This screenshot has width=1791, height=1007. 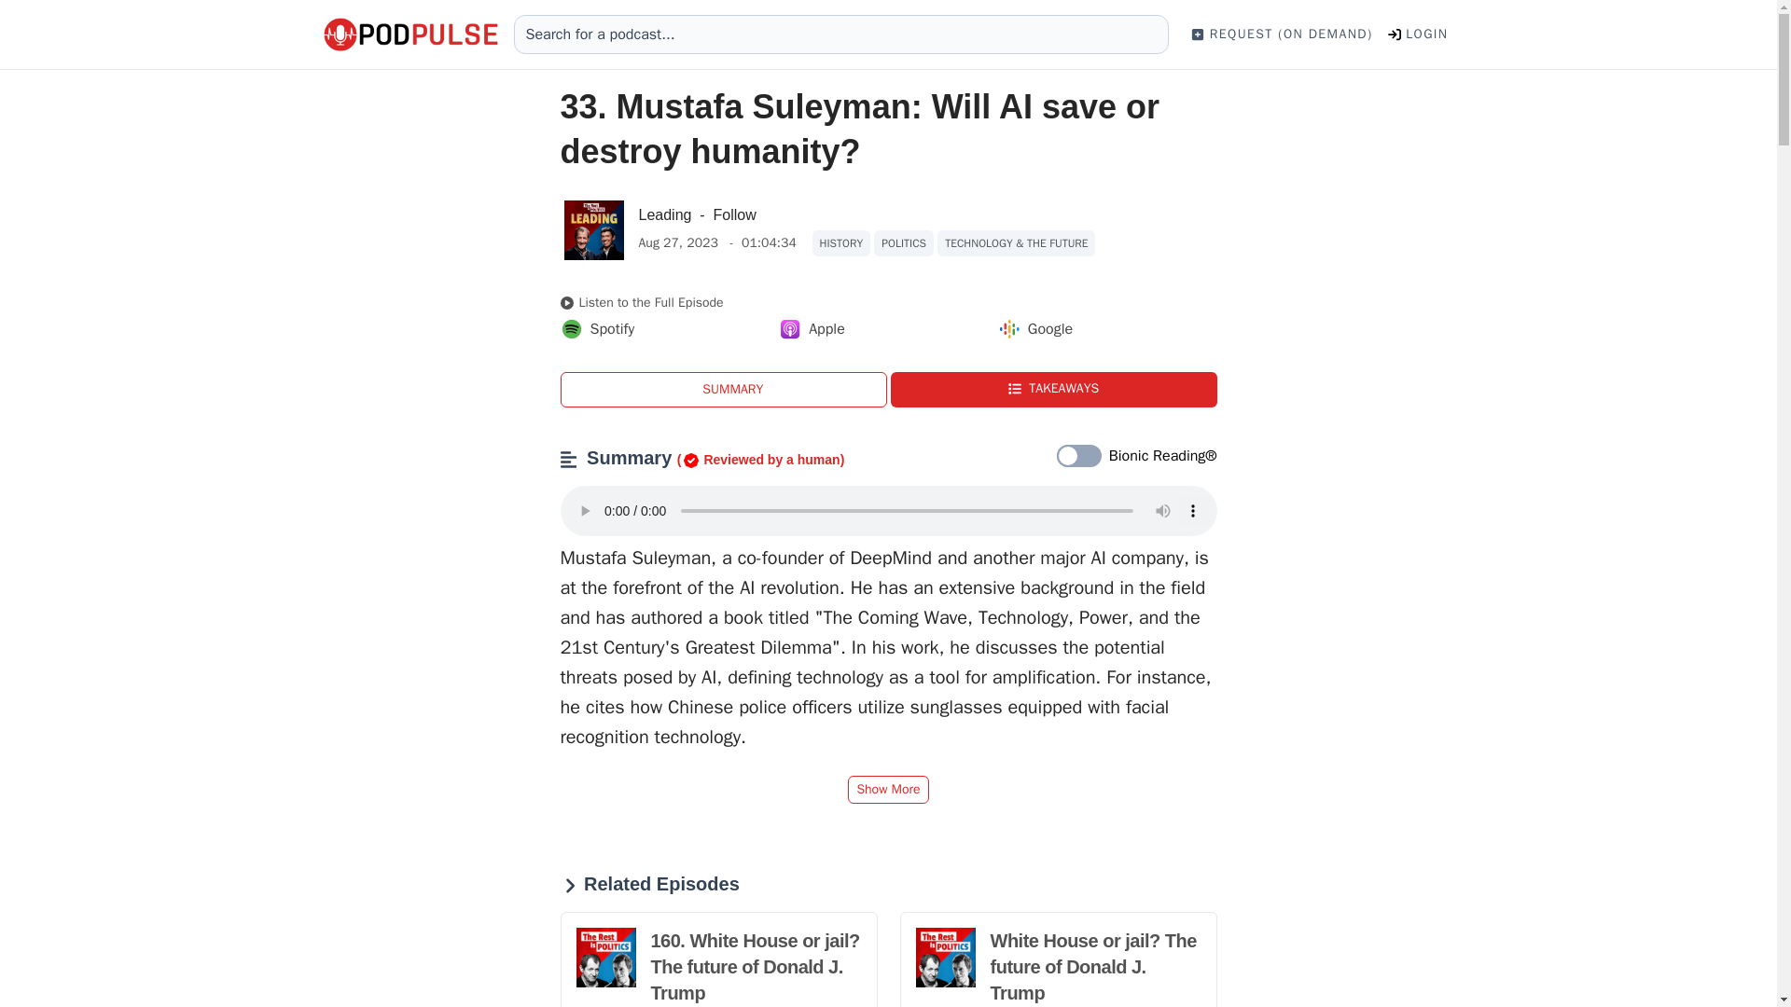 I want to click on Google, so click(x=1035, y=329).